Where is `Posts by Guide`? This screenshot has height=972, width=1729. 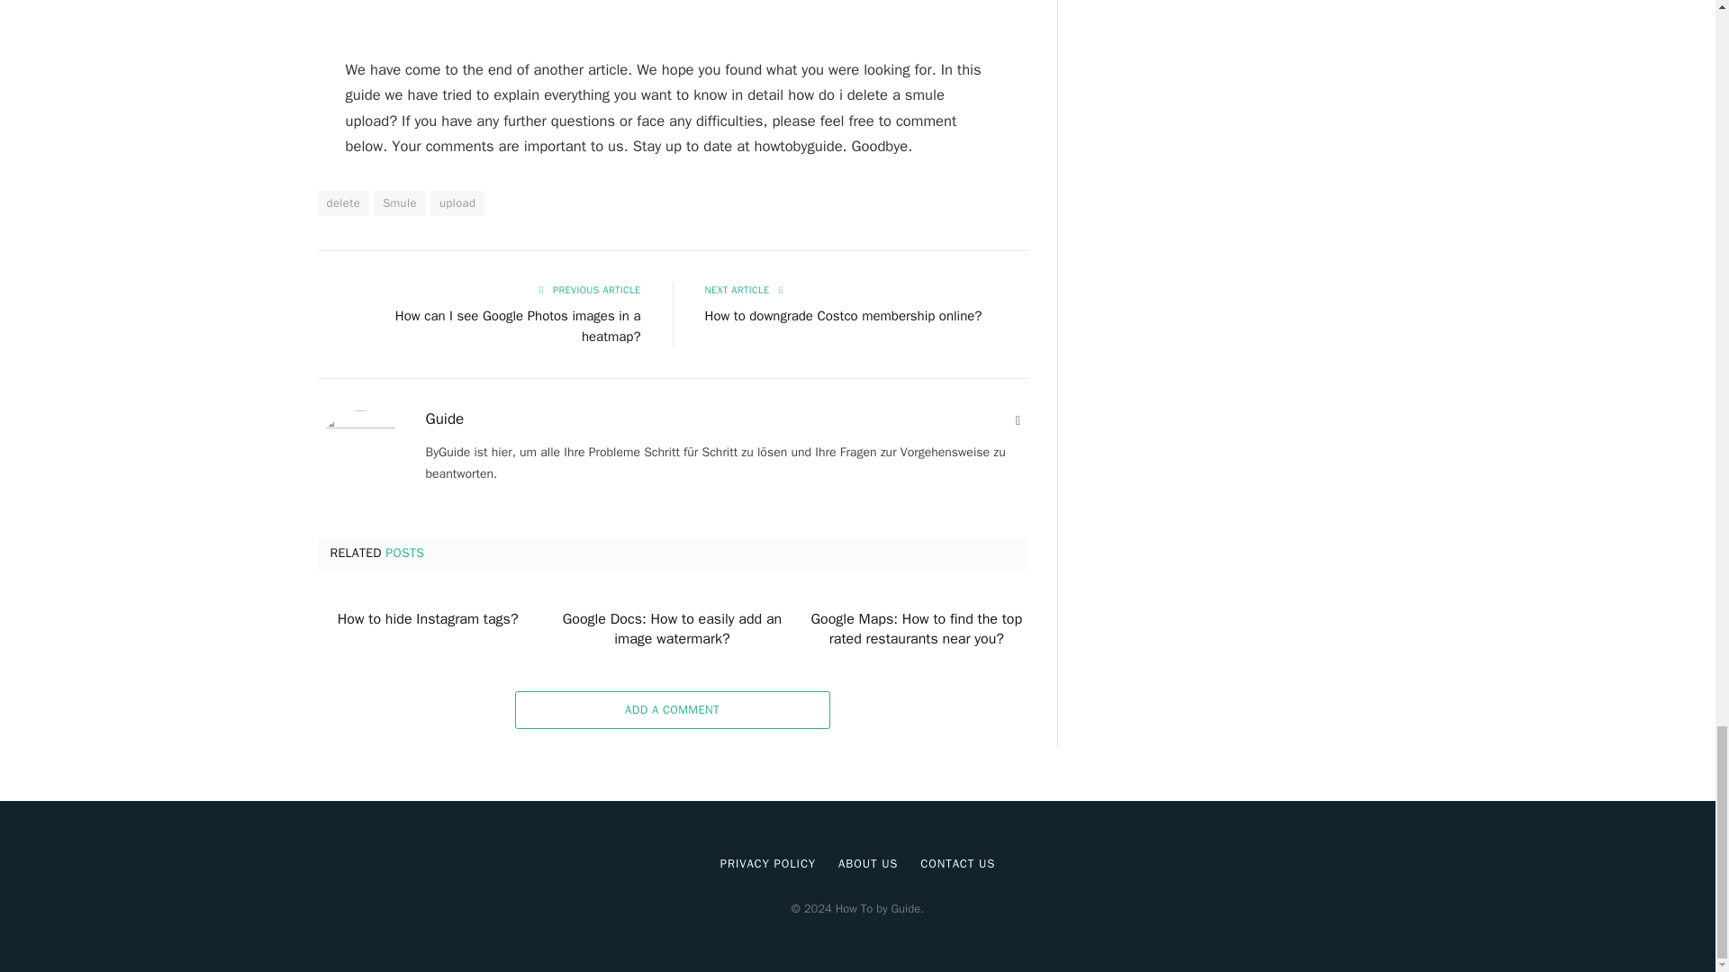 Posts by Guide is located at coordinates (444, 419).